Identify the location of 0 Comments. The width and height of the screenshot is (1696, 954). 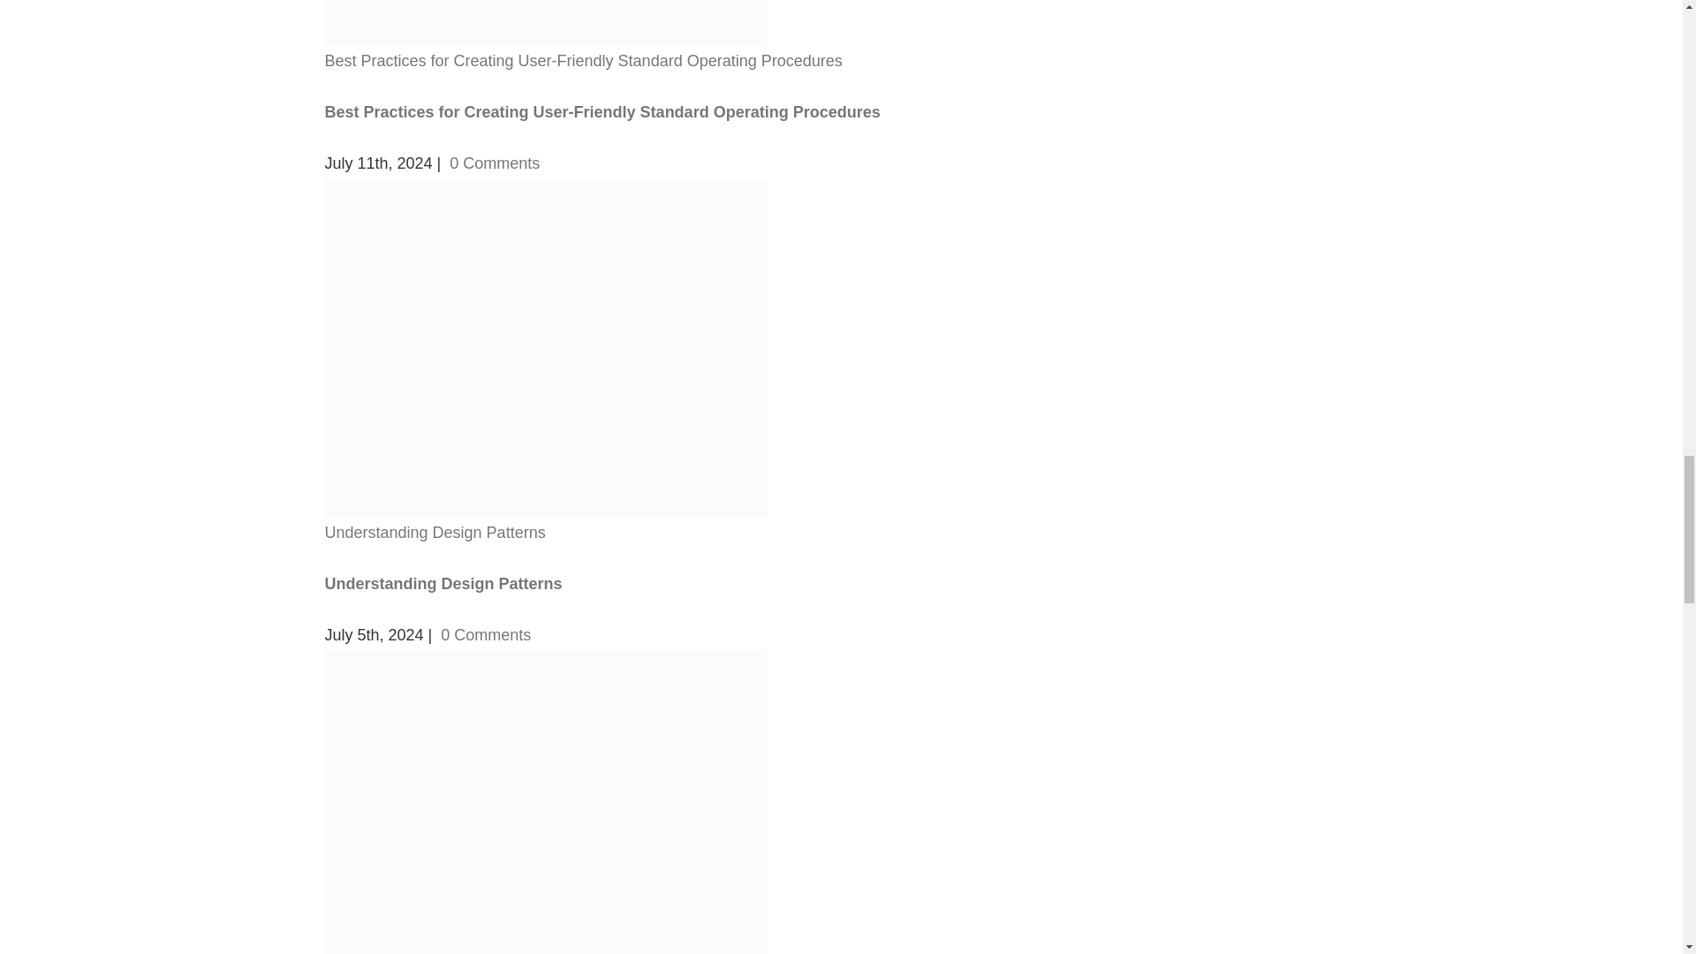
(486, 634).